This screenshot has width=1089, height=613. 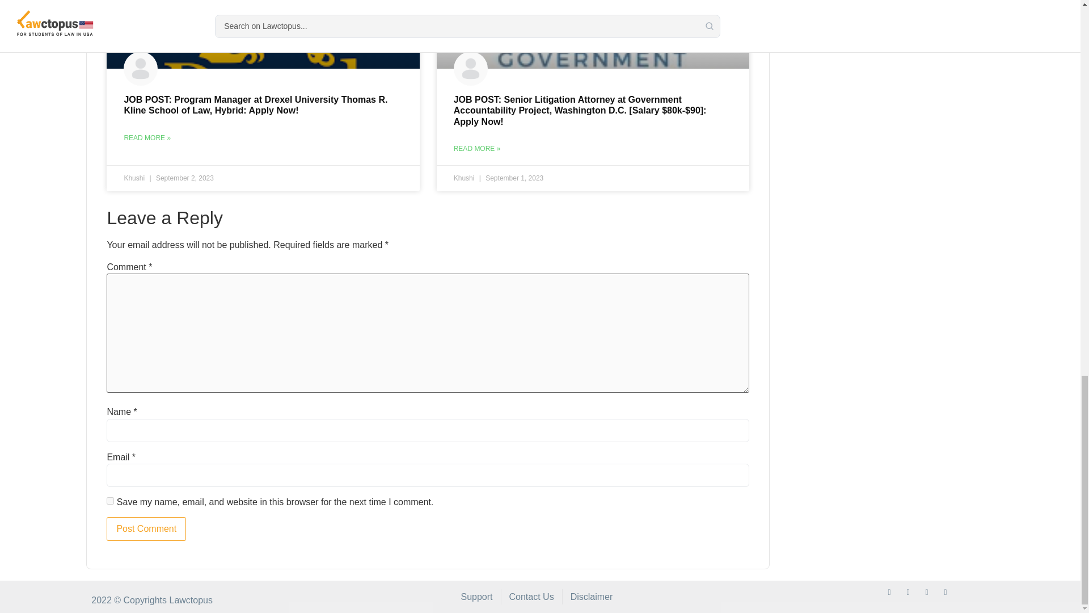 I want to click on Post Comment, so click(x=146, y=529).